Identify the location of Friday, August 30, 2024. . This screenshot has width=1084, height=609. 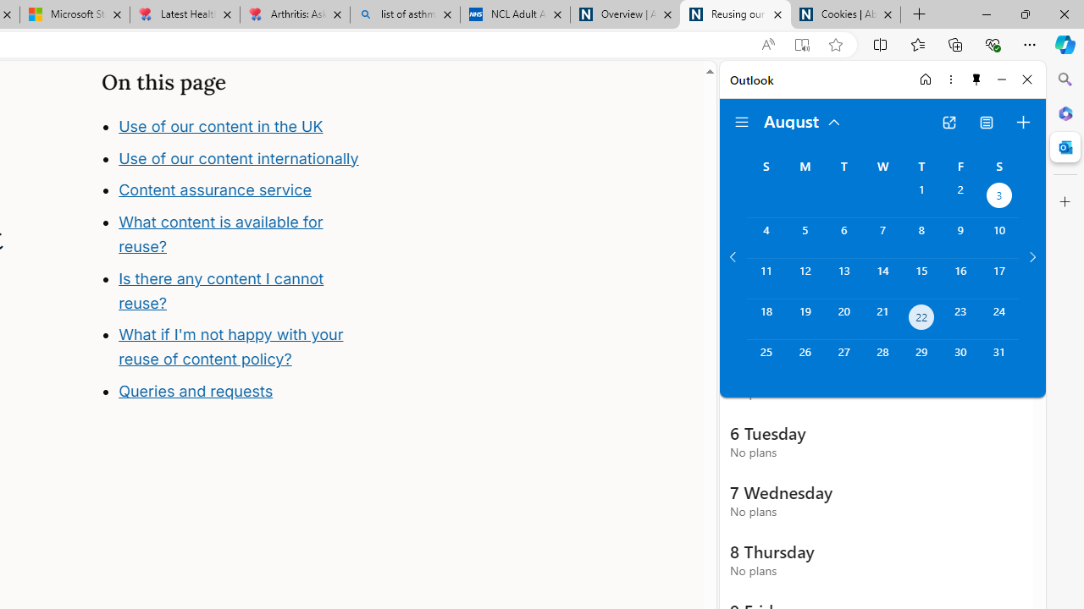
(960, 360).